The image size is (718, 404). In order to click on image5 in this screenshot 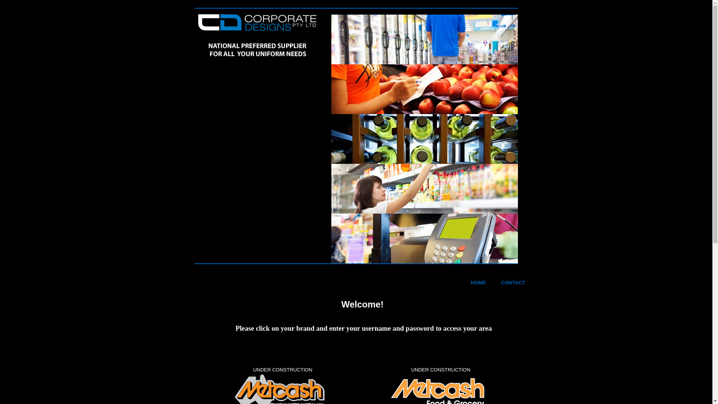, I will do `click(425, 239)`.